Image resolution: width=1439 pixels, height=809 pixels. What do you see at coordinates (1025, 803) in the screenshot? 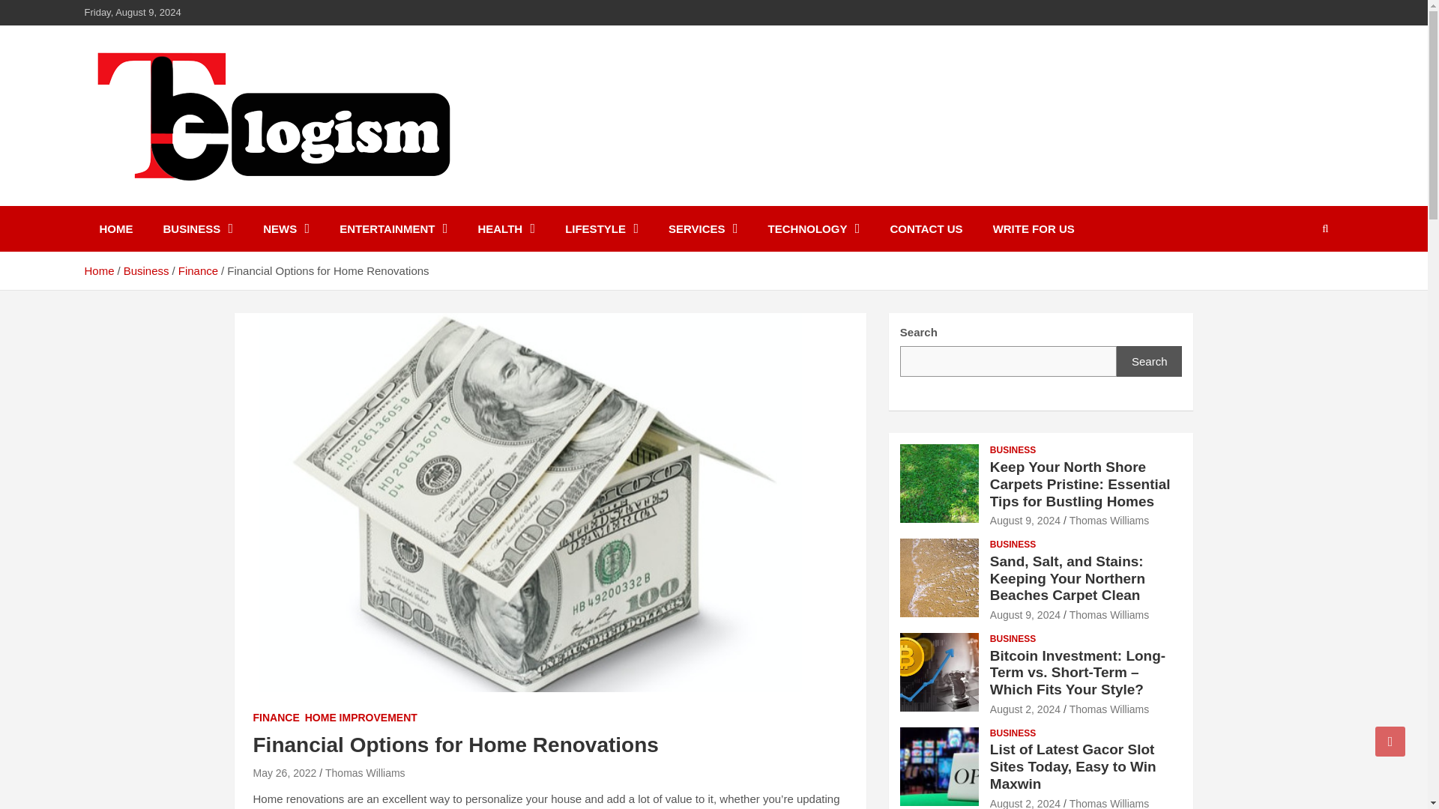
I see `List of Latest Gacor Slot Sites Today, Easy to Win Maxwin` at bounding box center [1025, 803].